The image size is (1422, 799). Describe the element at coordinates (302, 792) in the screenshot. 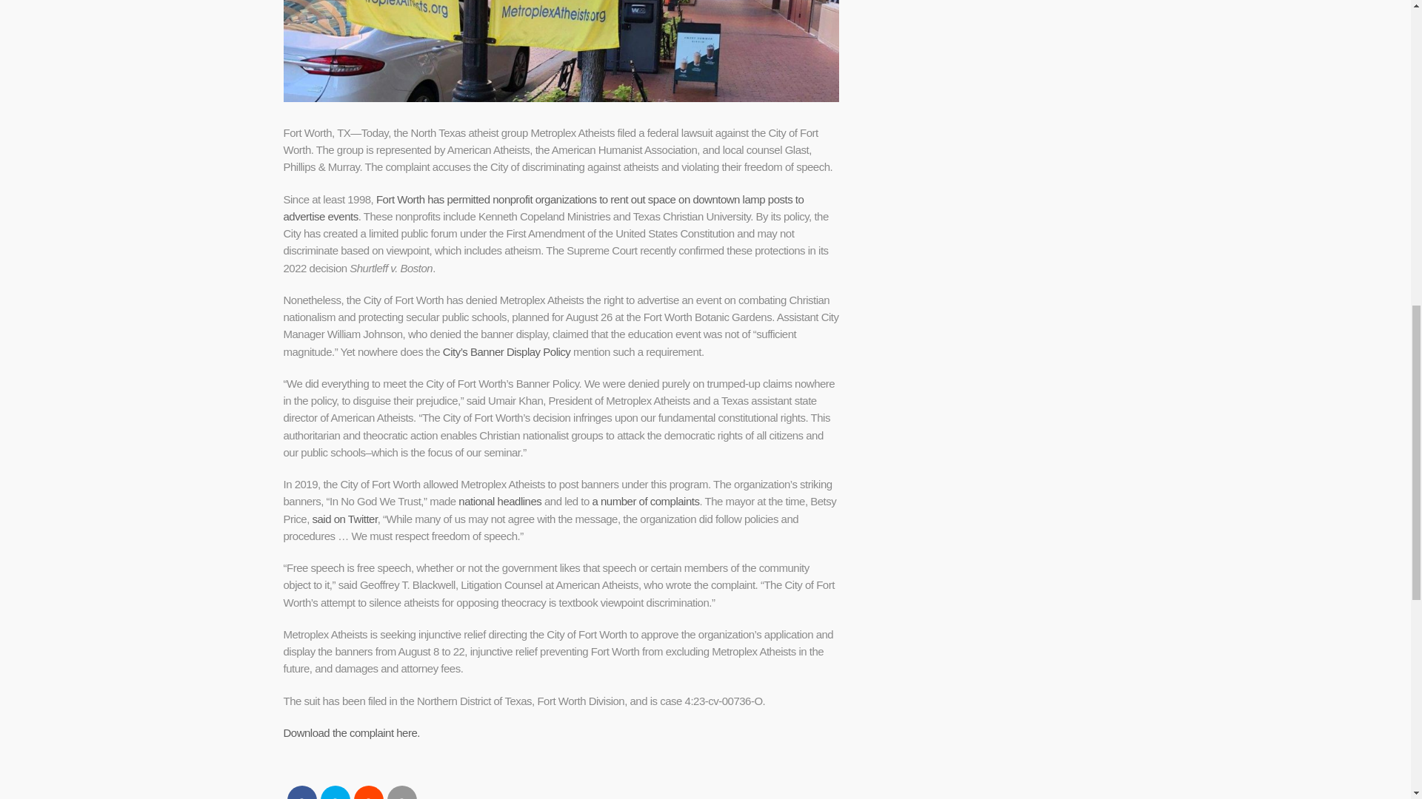

I see `Share on Facebook` at that location.